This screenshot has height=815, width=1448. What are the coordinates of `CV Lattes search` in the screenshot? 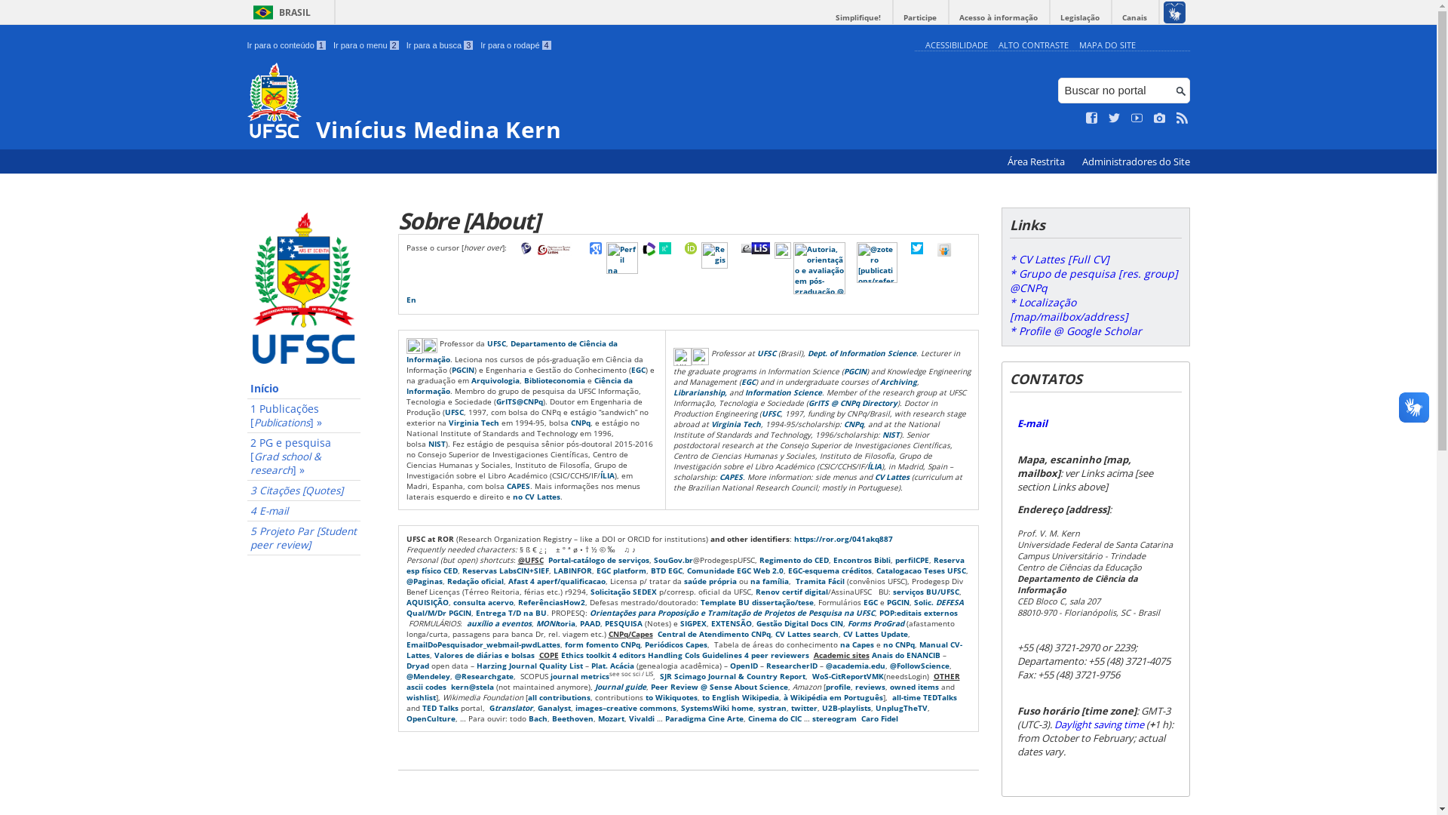 It's located at (807, 634).